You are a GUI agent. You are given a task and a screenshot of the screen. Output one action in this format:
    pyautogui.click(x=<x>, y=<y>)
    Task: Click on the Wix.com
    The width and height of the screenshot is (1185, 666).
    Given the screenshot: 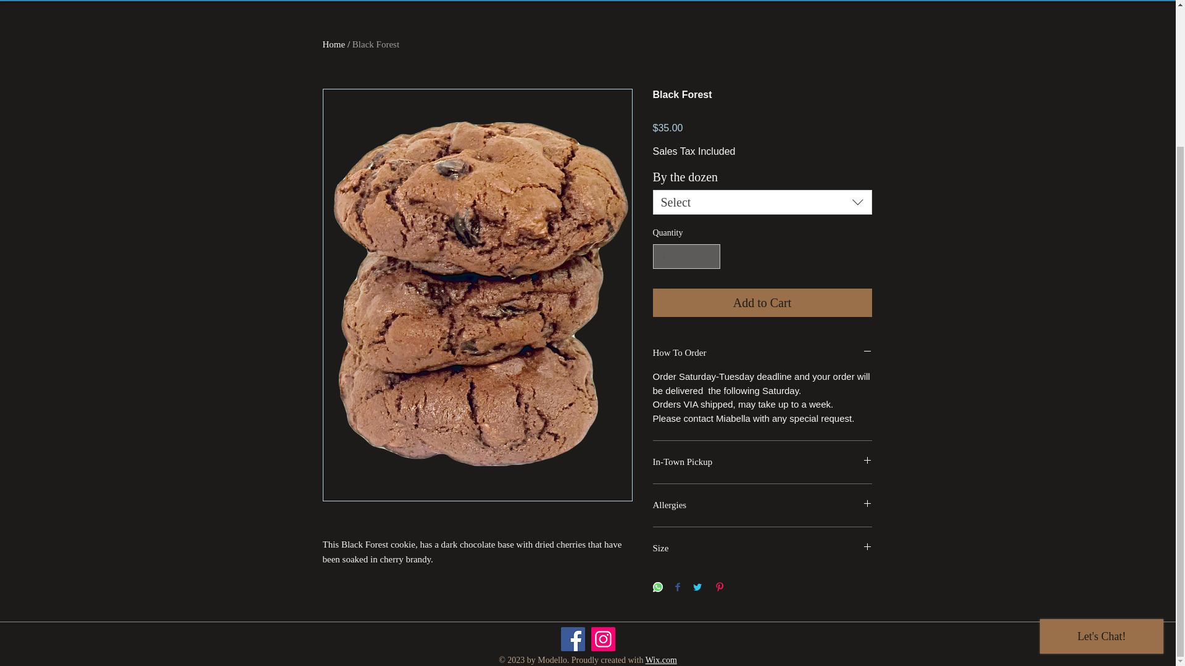 What is the action you would take?
    pyautogui.click(x=661, y=660)
    